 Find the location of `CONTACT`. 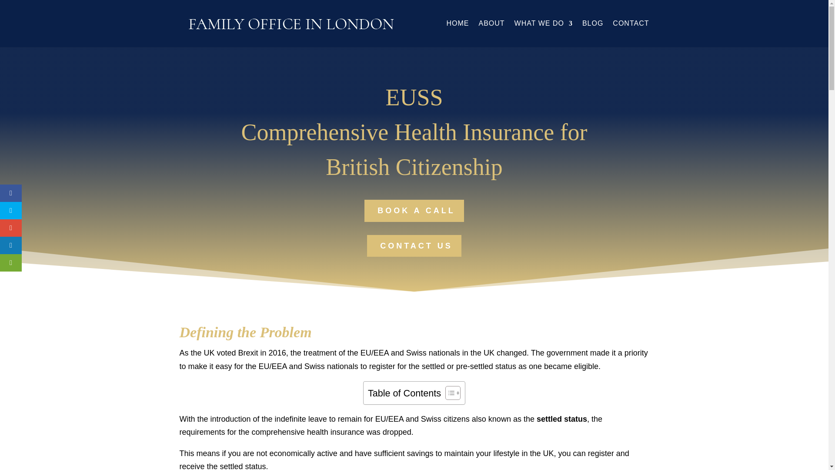

CONTACT is located at coordinates (631, 34).